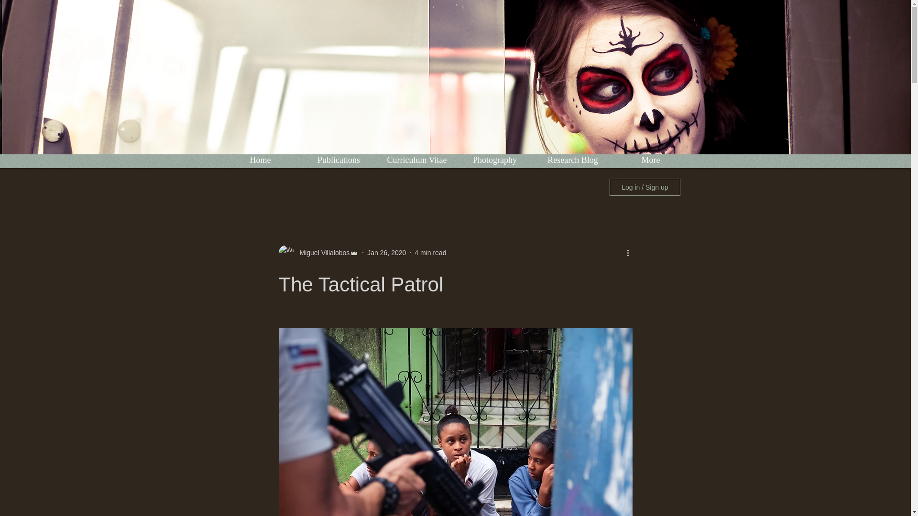 This screenshot has height=516, width=918. What do you see at coordinates (430, 252) in the screenshot?
I see `4 min read` at bounding box center [430, 252].